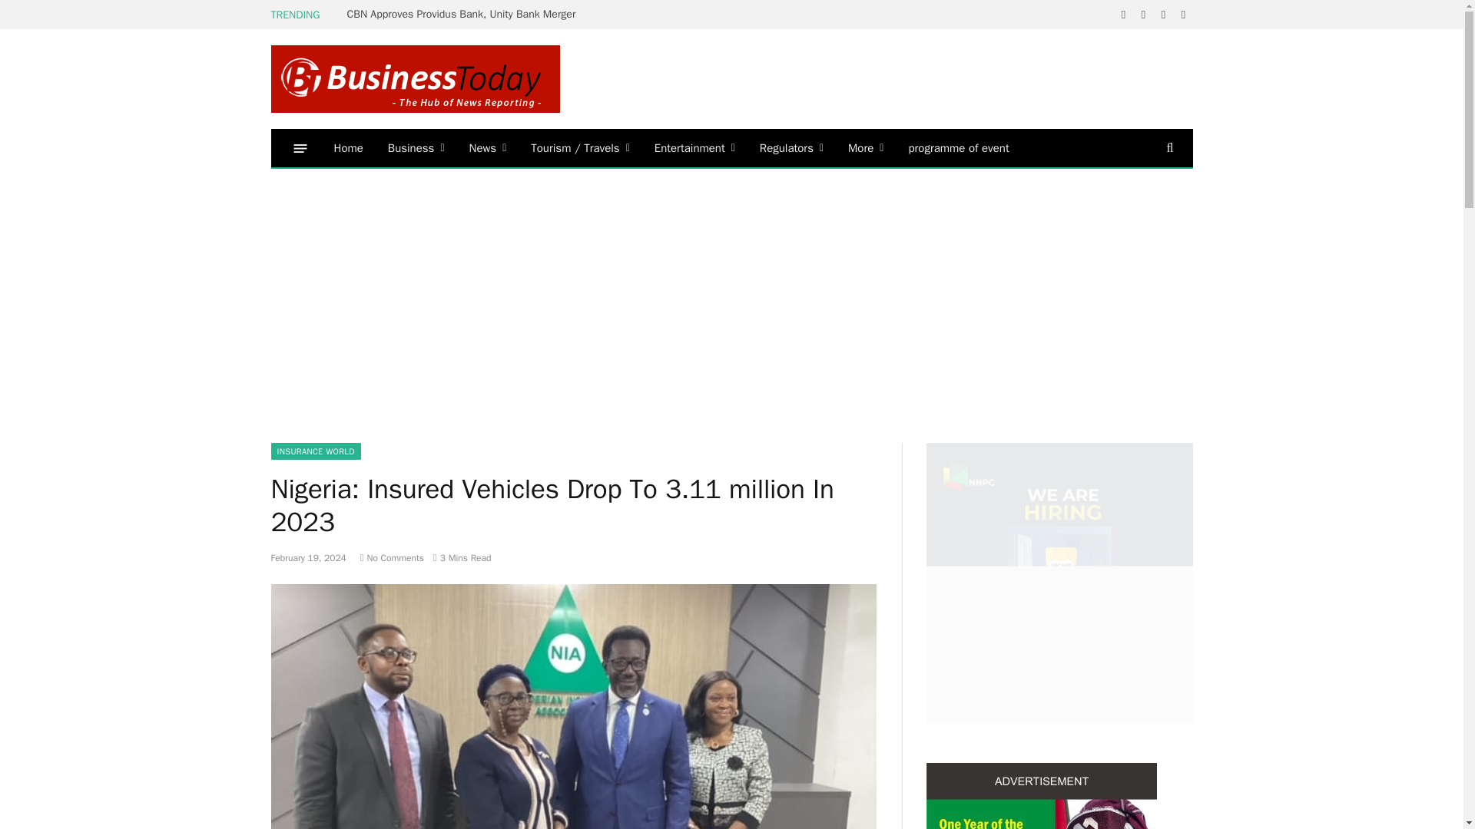  I want to click on Home, so click(347, 148).